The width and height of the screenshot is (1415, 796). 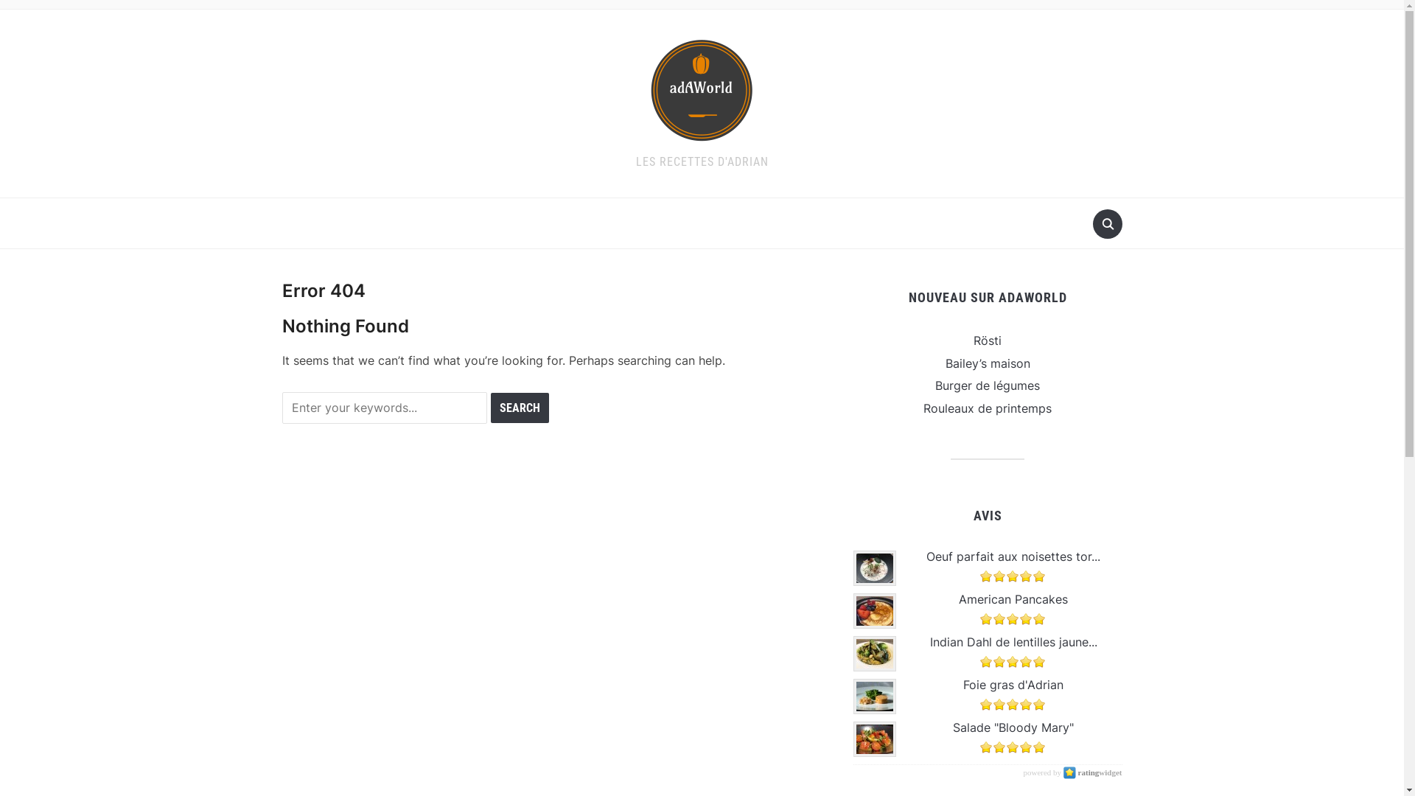 I want to click on Salade "Bloody Mary", so click(x=1013, y=727).